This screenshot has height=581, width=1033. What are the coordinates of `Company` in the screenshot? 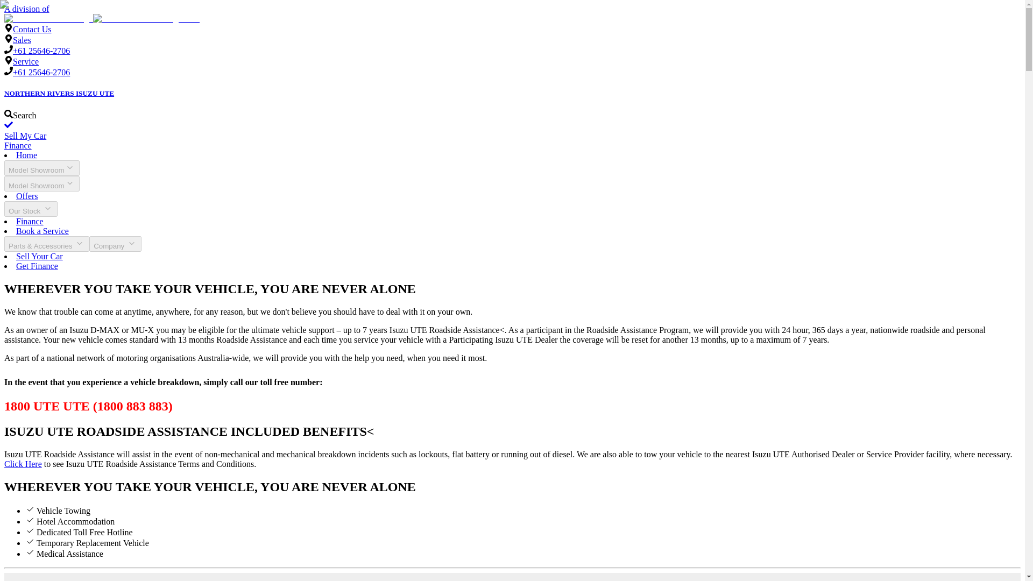 It's located at (115, 243).